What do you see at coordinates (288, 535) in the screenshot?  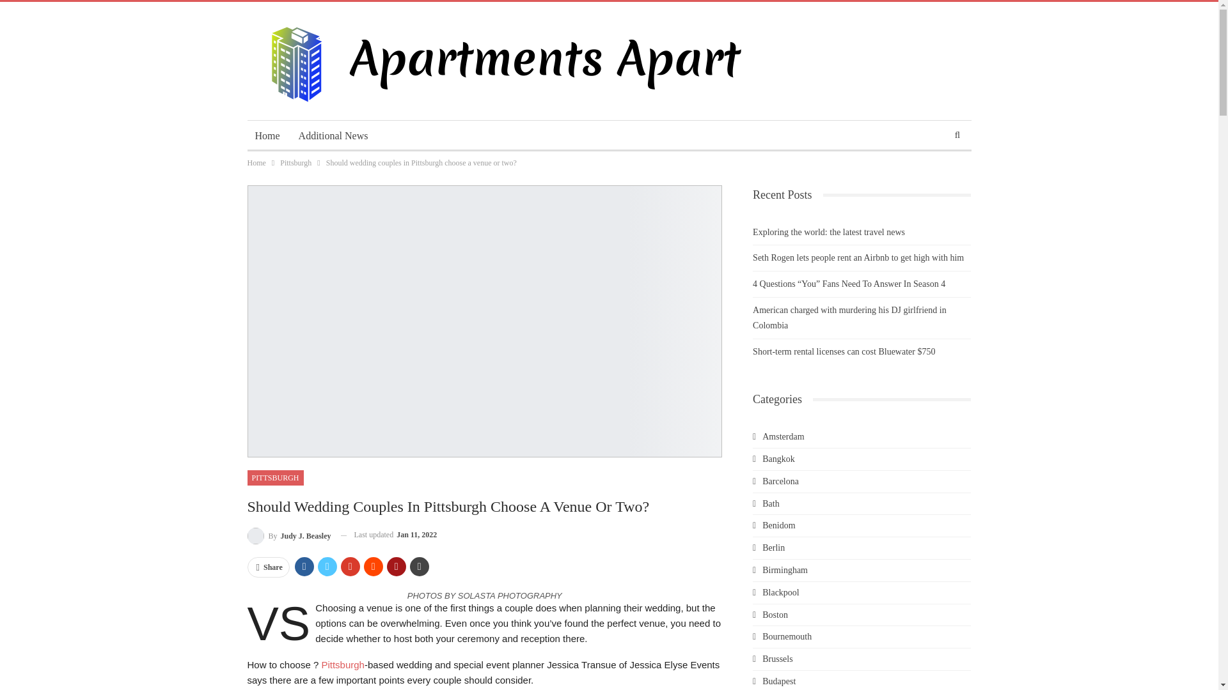 I see `Browse Author Articles` at bounding box center [288, 535].